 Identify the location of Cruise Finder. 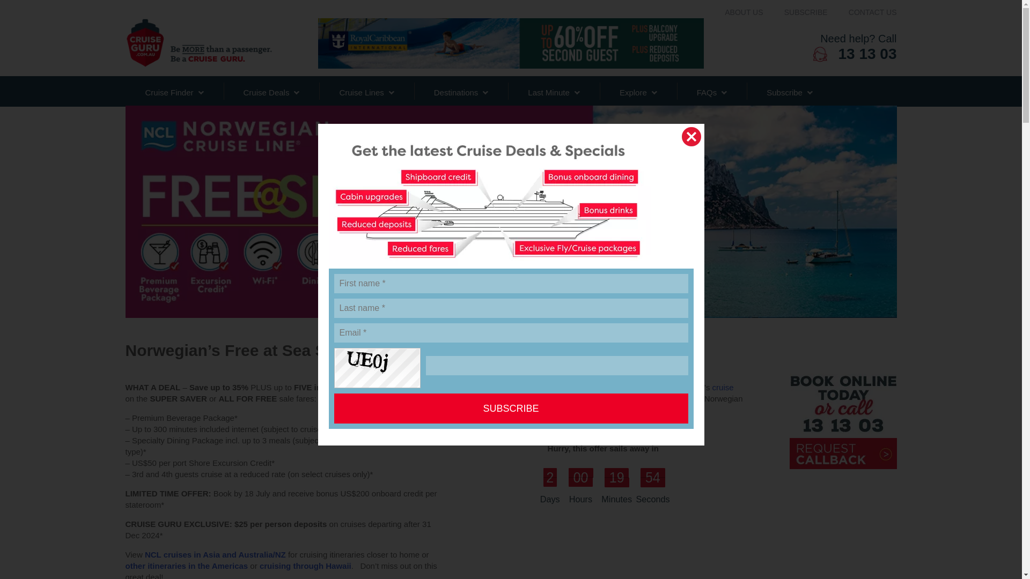
(744, 12).